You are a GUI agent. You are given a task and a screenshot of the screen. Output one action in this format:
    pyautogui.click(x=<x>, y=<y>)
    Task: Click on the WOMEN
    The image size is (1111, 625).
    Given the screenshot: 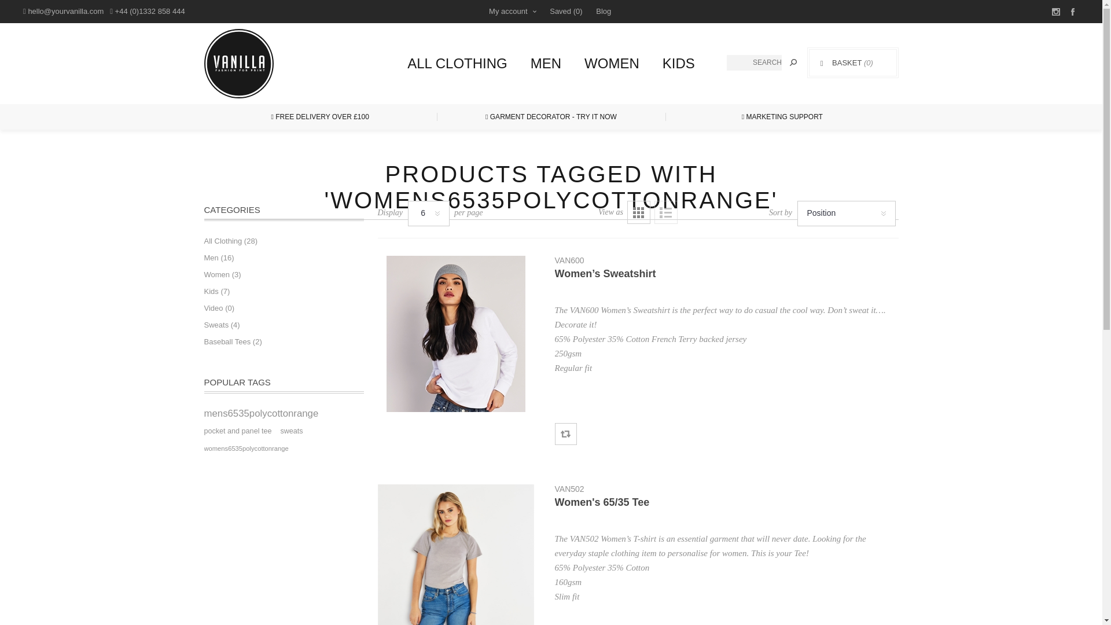 What is the action you would take?
    pyautogui.click(x=612, y=64)
    